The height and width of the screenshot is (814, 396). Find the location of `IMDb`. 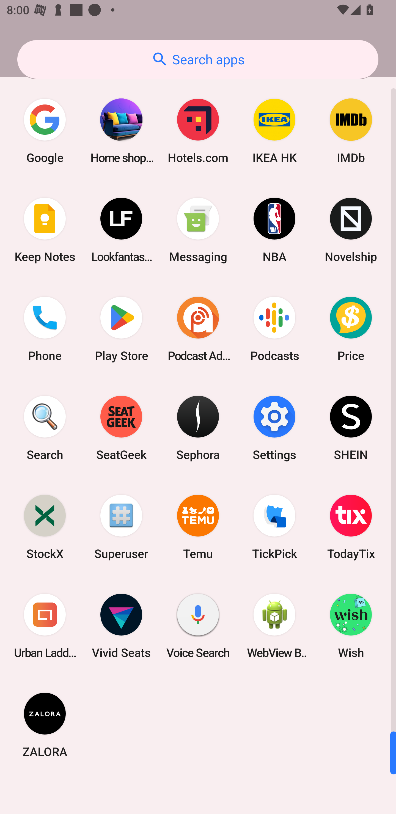

IMDb is located at coordinates (351, 131).